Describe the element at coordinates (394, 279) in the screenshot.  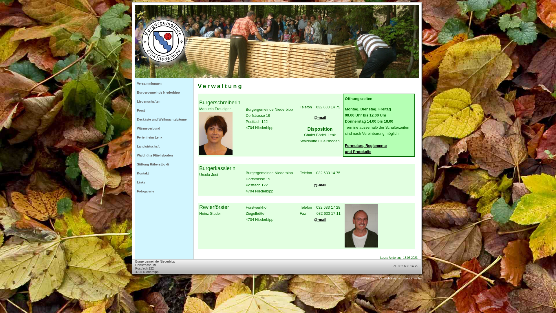
I see `cy-cms, V 3.3 - Webdesign von inventlab GmbH` at that location.